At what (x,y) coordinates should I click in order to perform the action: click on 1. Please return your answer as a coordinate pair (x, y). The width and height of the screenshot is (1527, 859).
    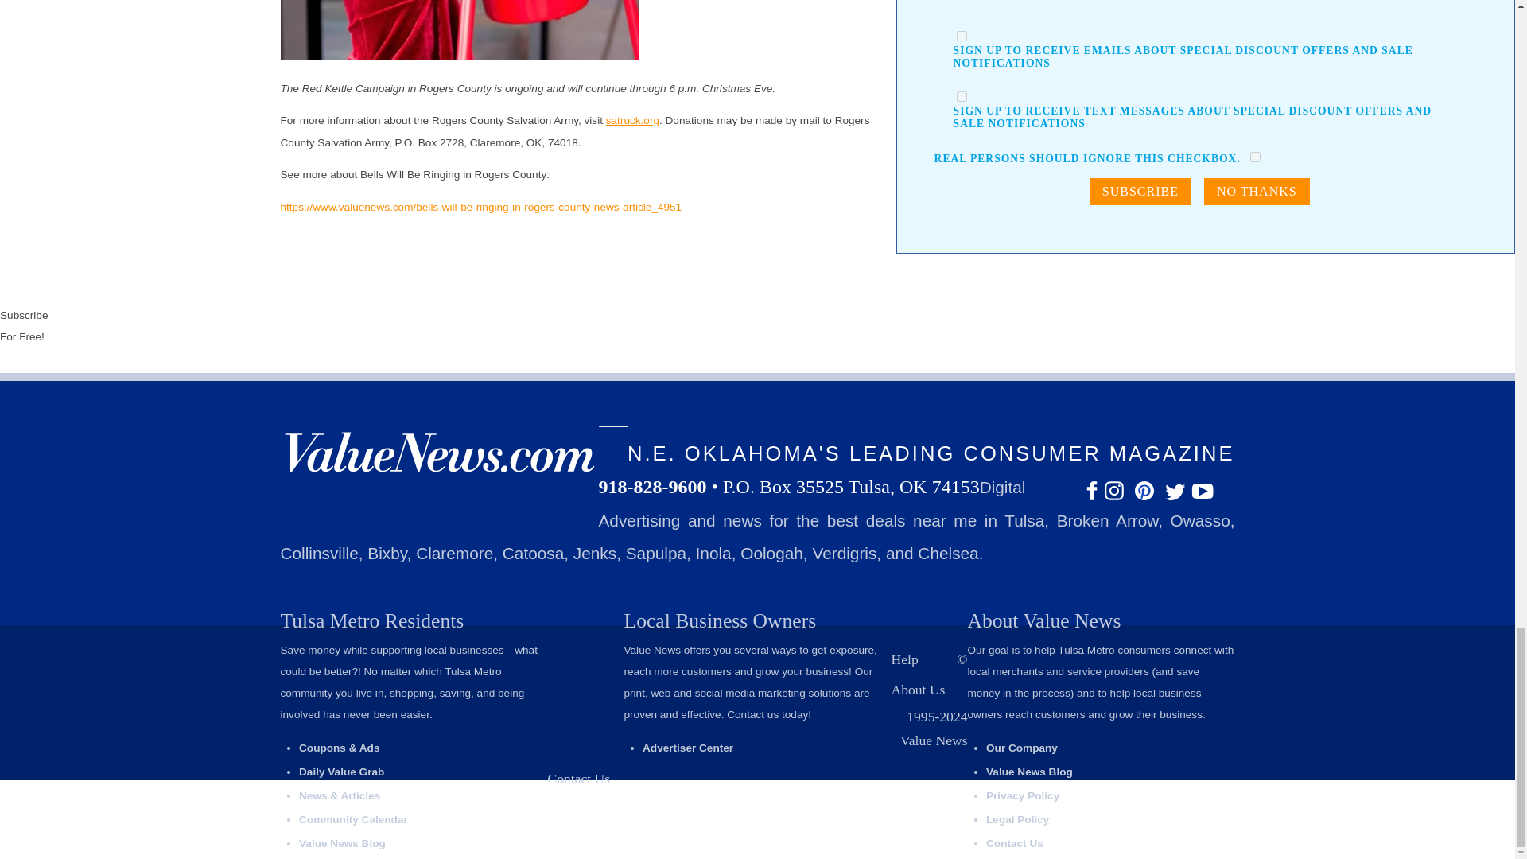
    Looking at the image, I should click on (962, 96).